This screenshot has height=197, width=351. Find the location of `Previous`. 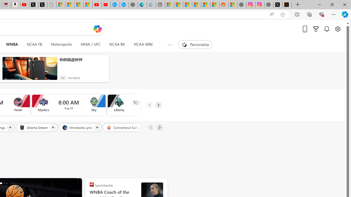

Previous is located at coordinates (150, 128).